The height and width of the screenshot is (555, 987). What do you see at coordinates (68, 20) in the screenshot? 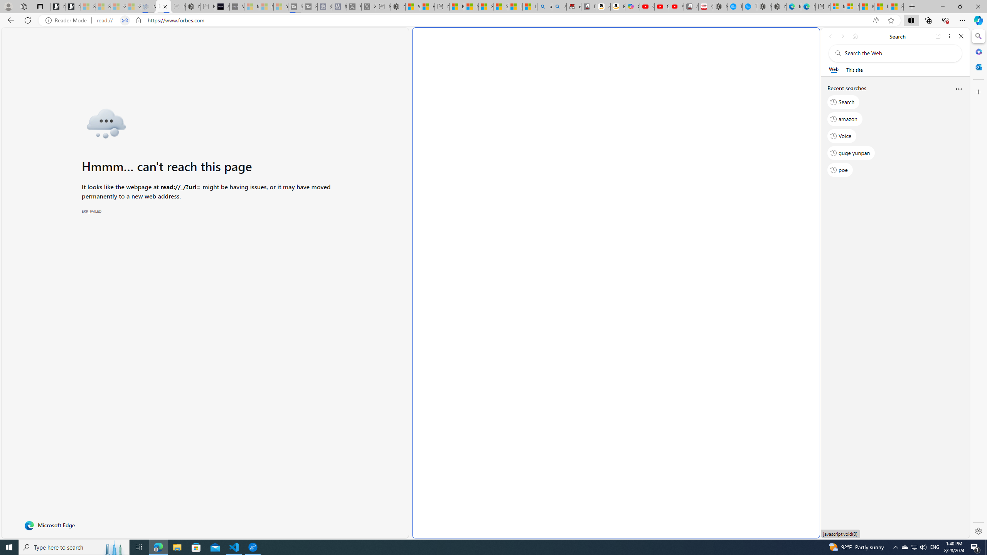
I see `Reader Mode` at bounding box center [68, 20].